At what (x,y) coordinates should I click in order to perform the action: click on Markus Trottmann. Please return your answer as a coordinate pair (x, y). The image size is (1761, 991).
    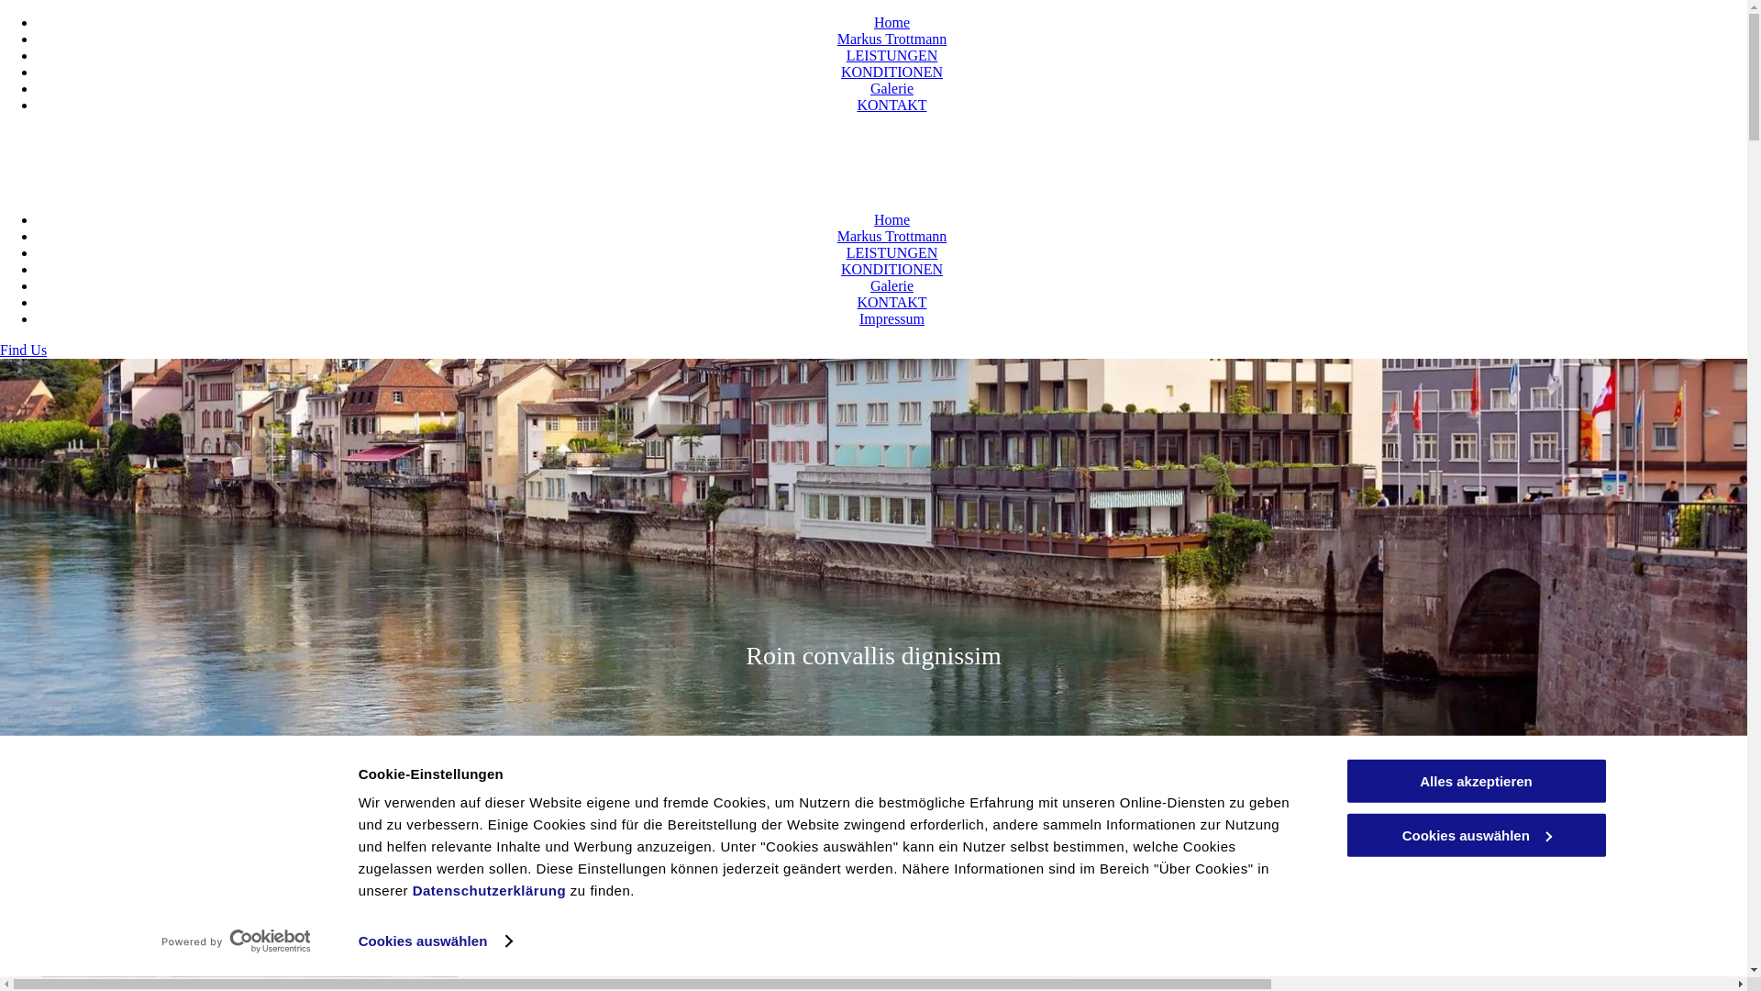
    Looking at the image, I should click on (892, 237).